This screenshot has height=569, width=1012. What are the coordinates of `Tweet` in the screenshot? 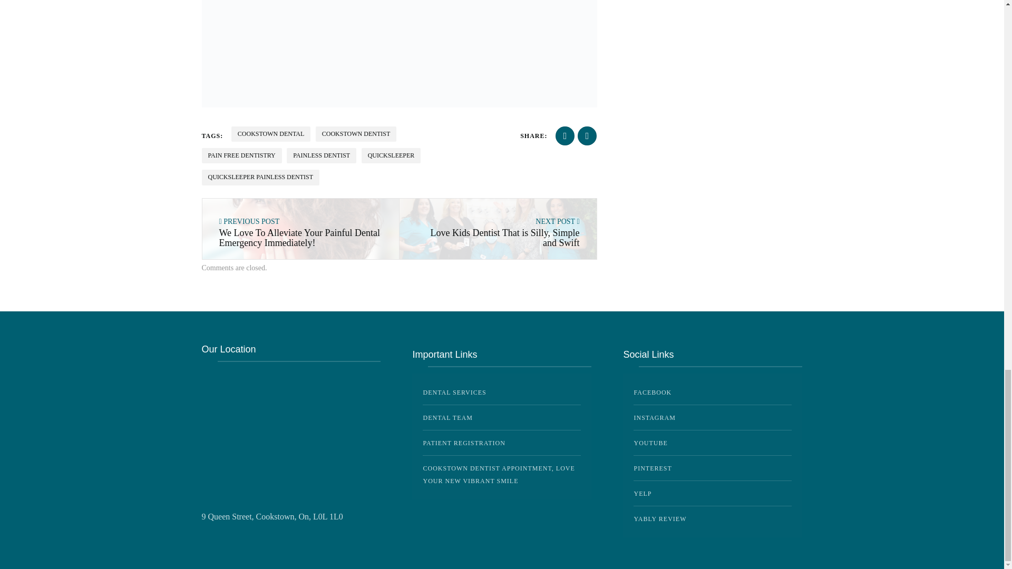 It's located at (587, 136).